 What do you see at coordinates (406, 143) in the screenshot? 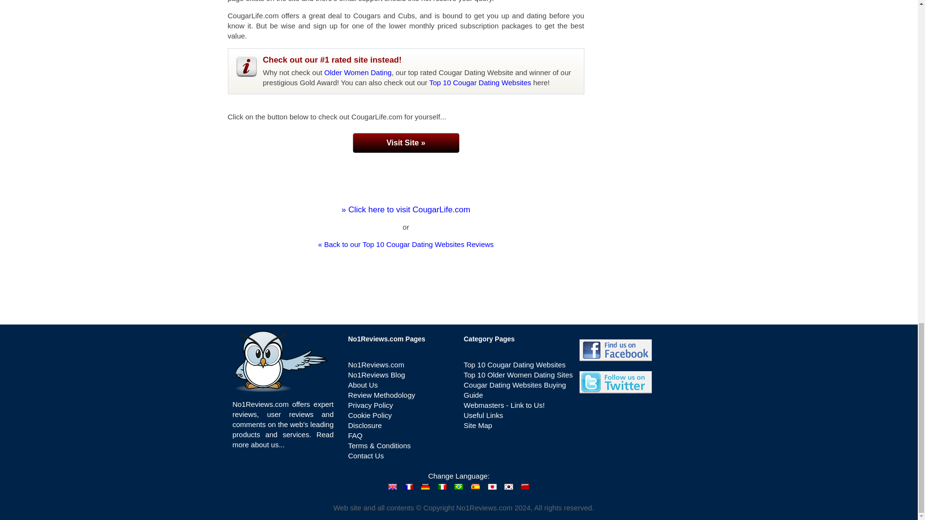
I see `Visit CougarLife.com` at bounding box center [406, 143].